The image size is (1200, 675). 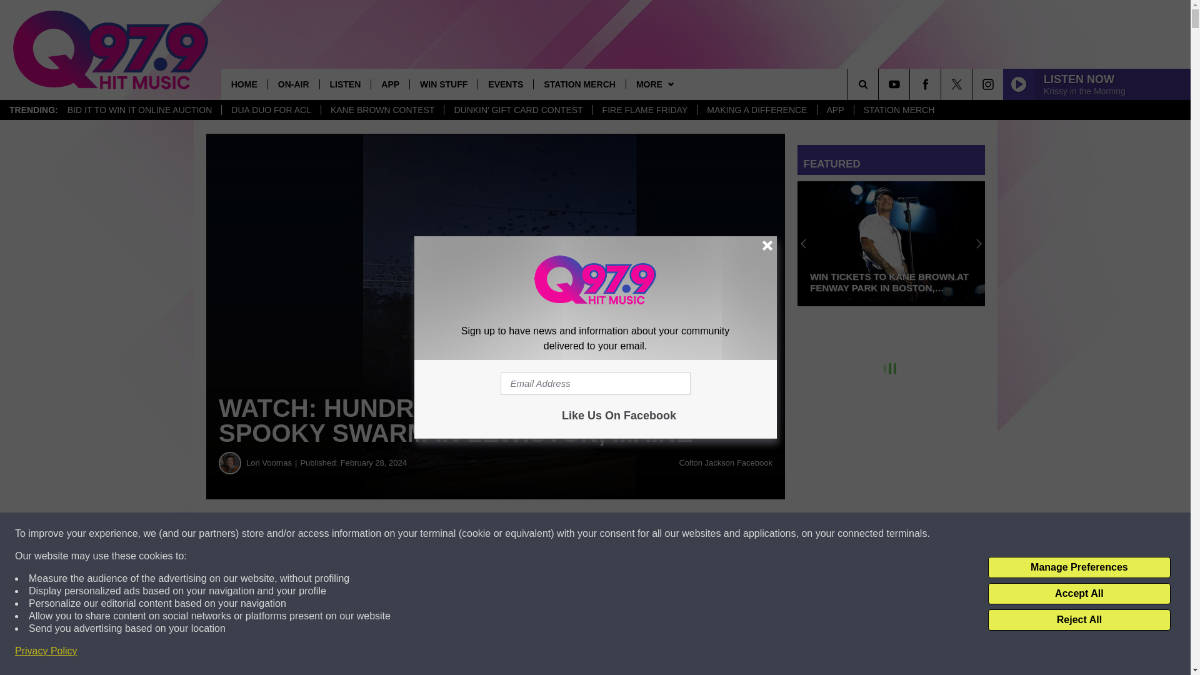 What do you see at coordinates (443, 84) in the screenshot?
I see `WIN STUFF` at bounding box center [443, 84].